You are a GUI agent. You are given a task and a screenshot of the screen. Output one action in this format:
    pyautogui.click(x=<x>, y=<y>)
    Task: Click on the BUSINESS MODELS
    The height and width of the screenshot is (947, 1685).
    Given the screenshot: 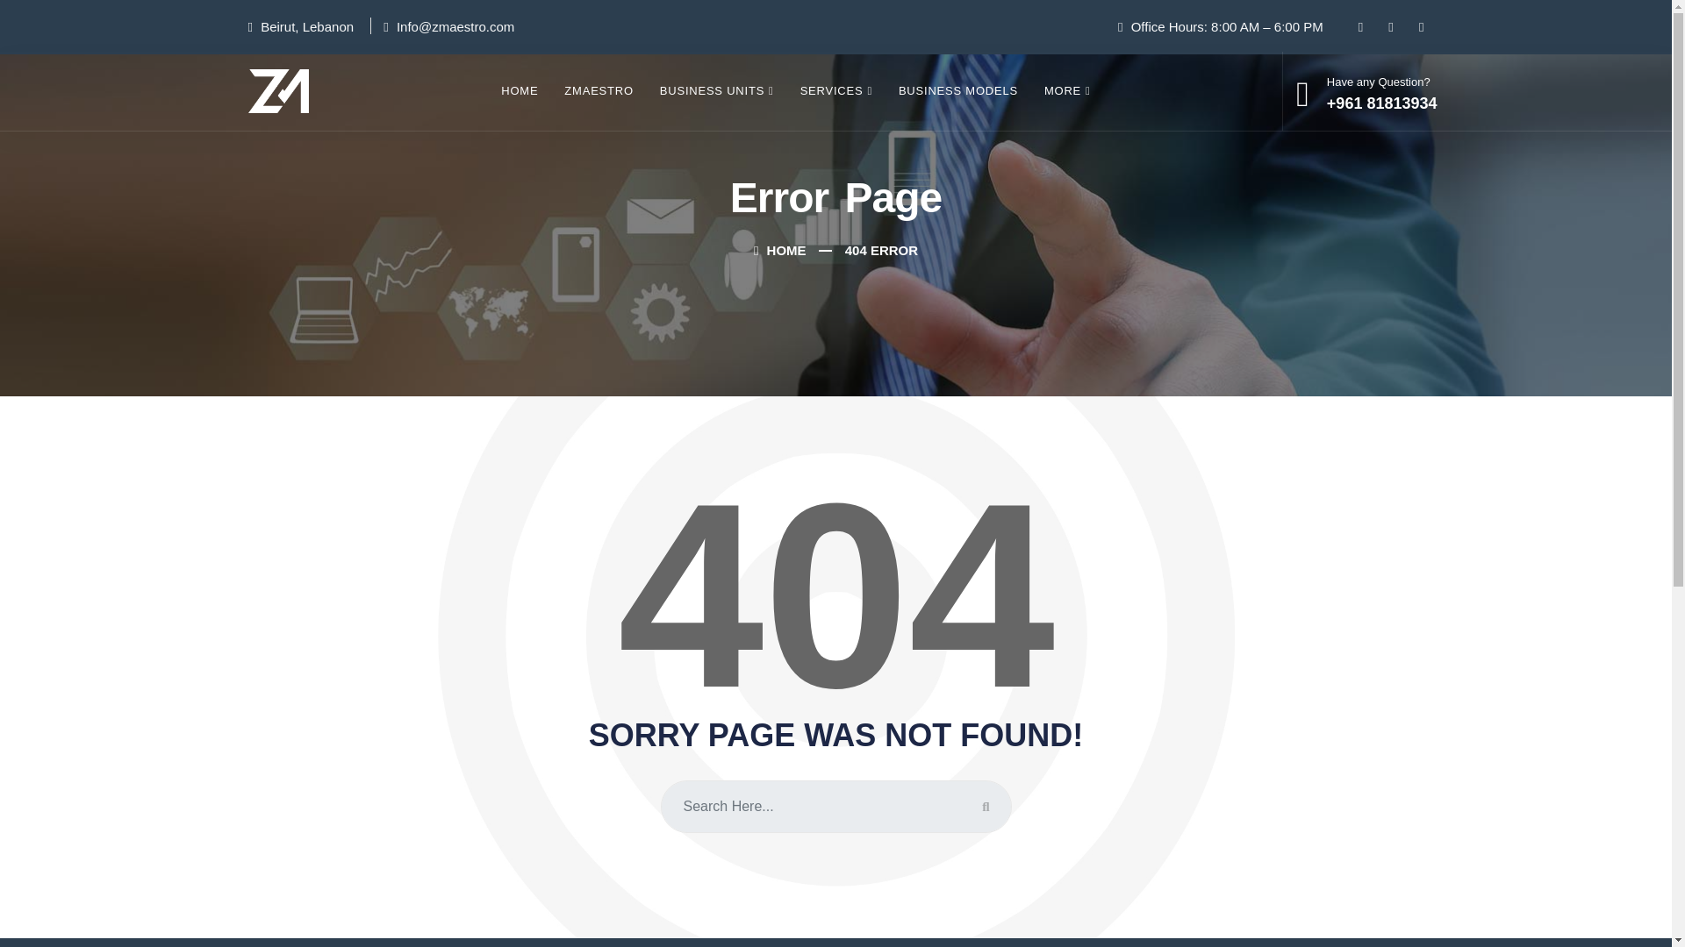 What is the action you would take?
    pyautogui.click(x=958, y=91)
    